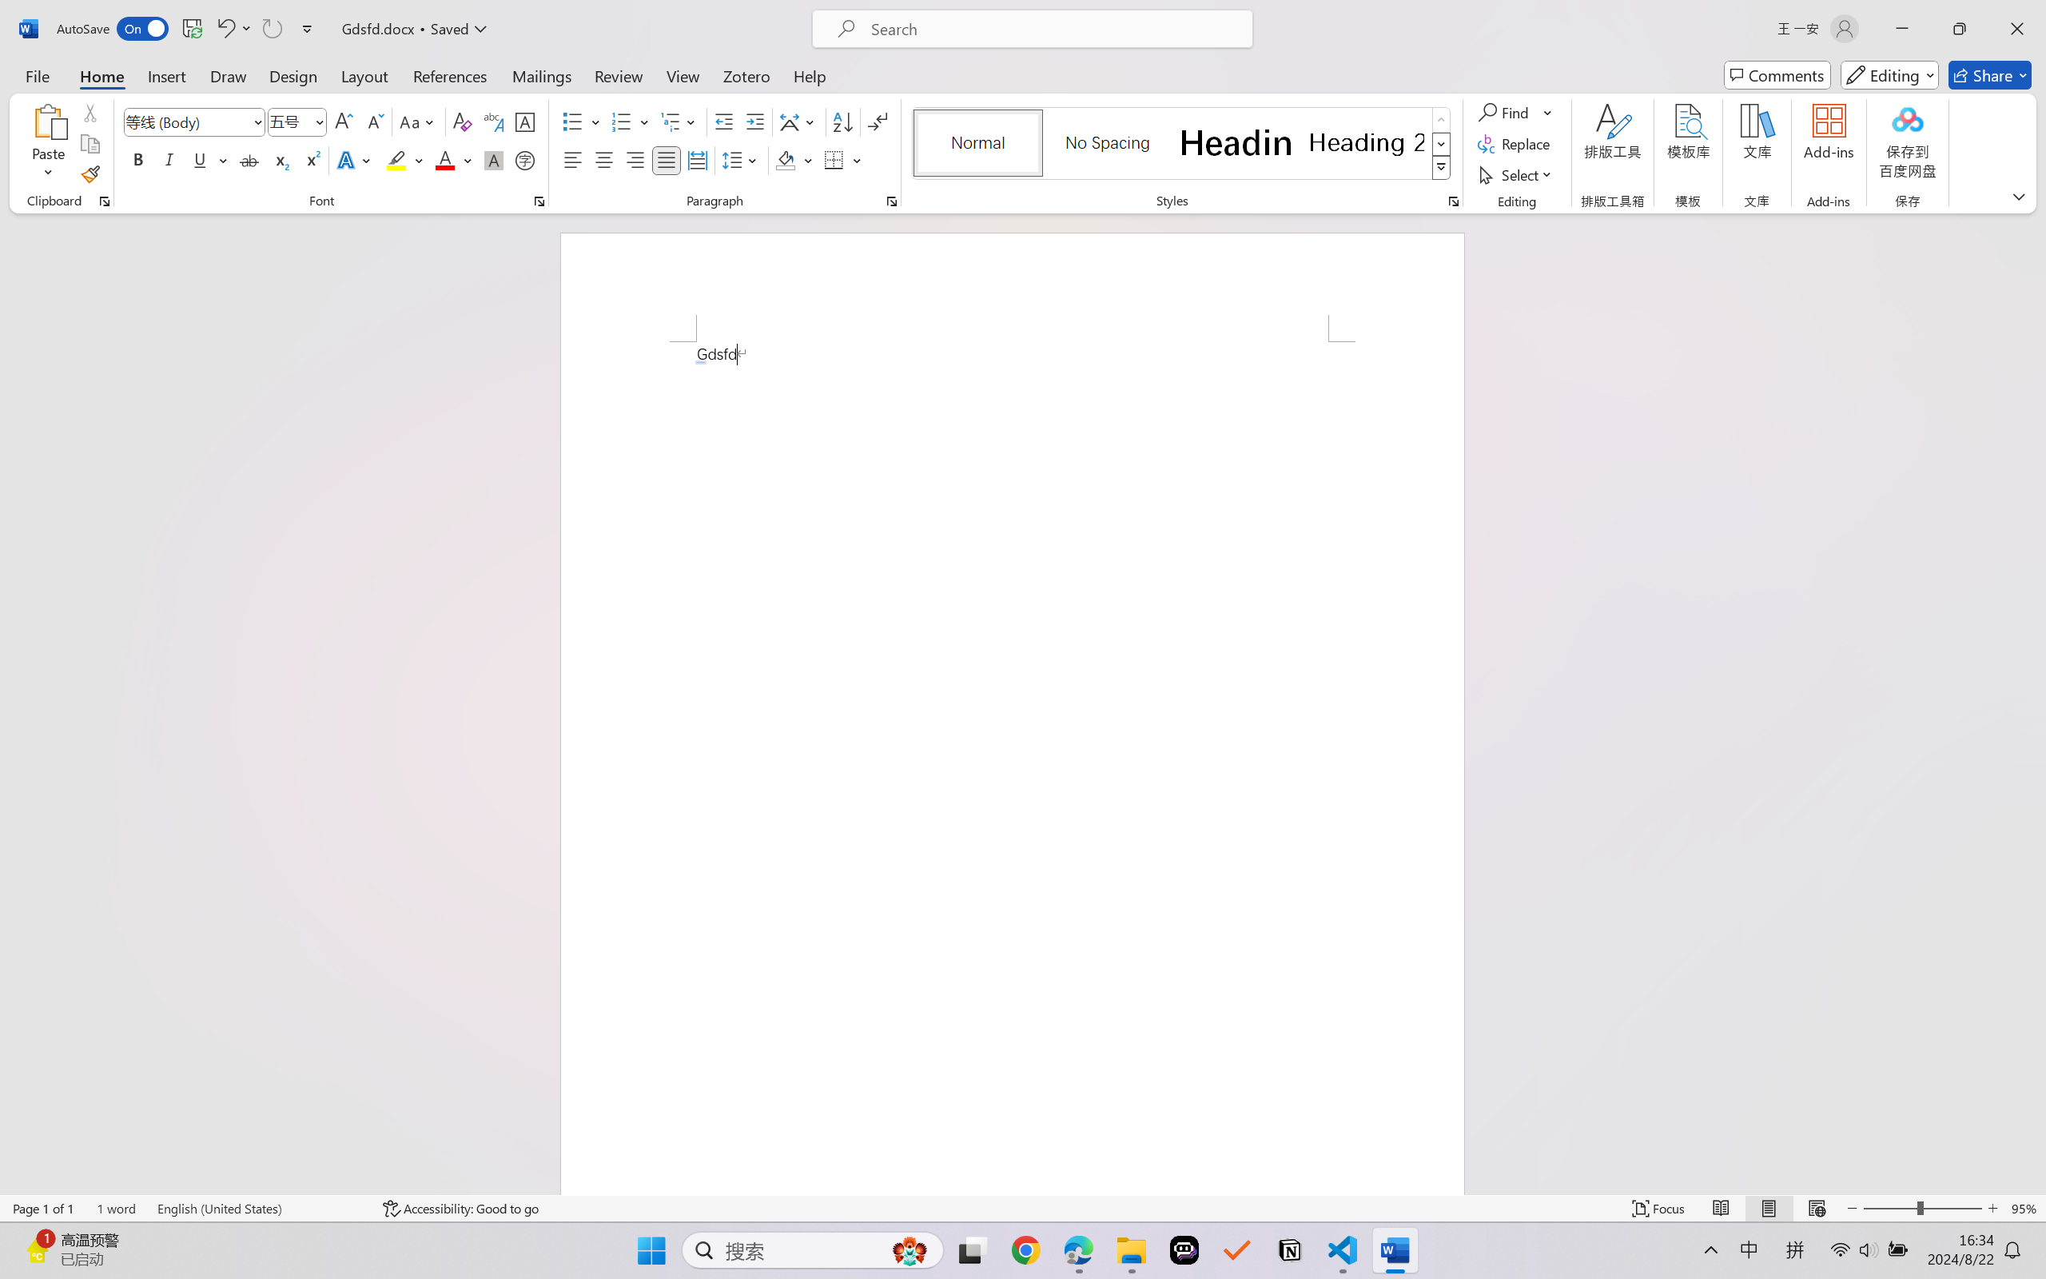 The width and height of the screenshot is (2046, 1279). Describe the element at coordinates (1012, 768) in the screenshot. I see `Page 1 content` at that location.